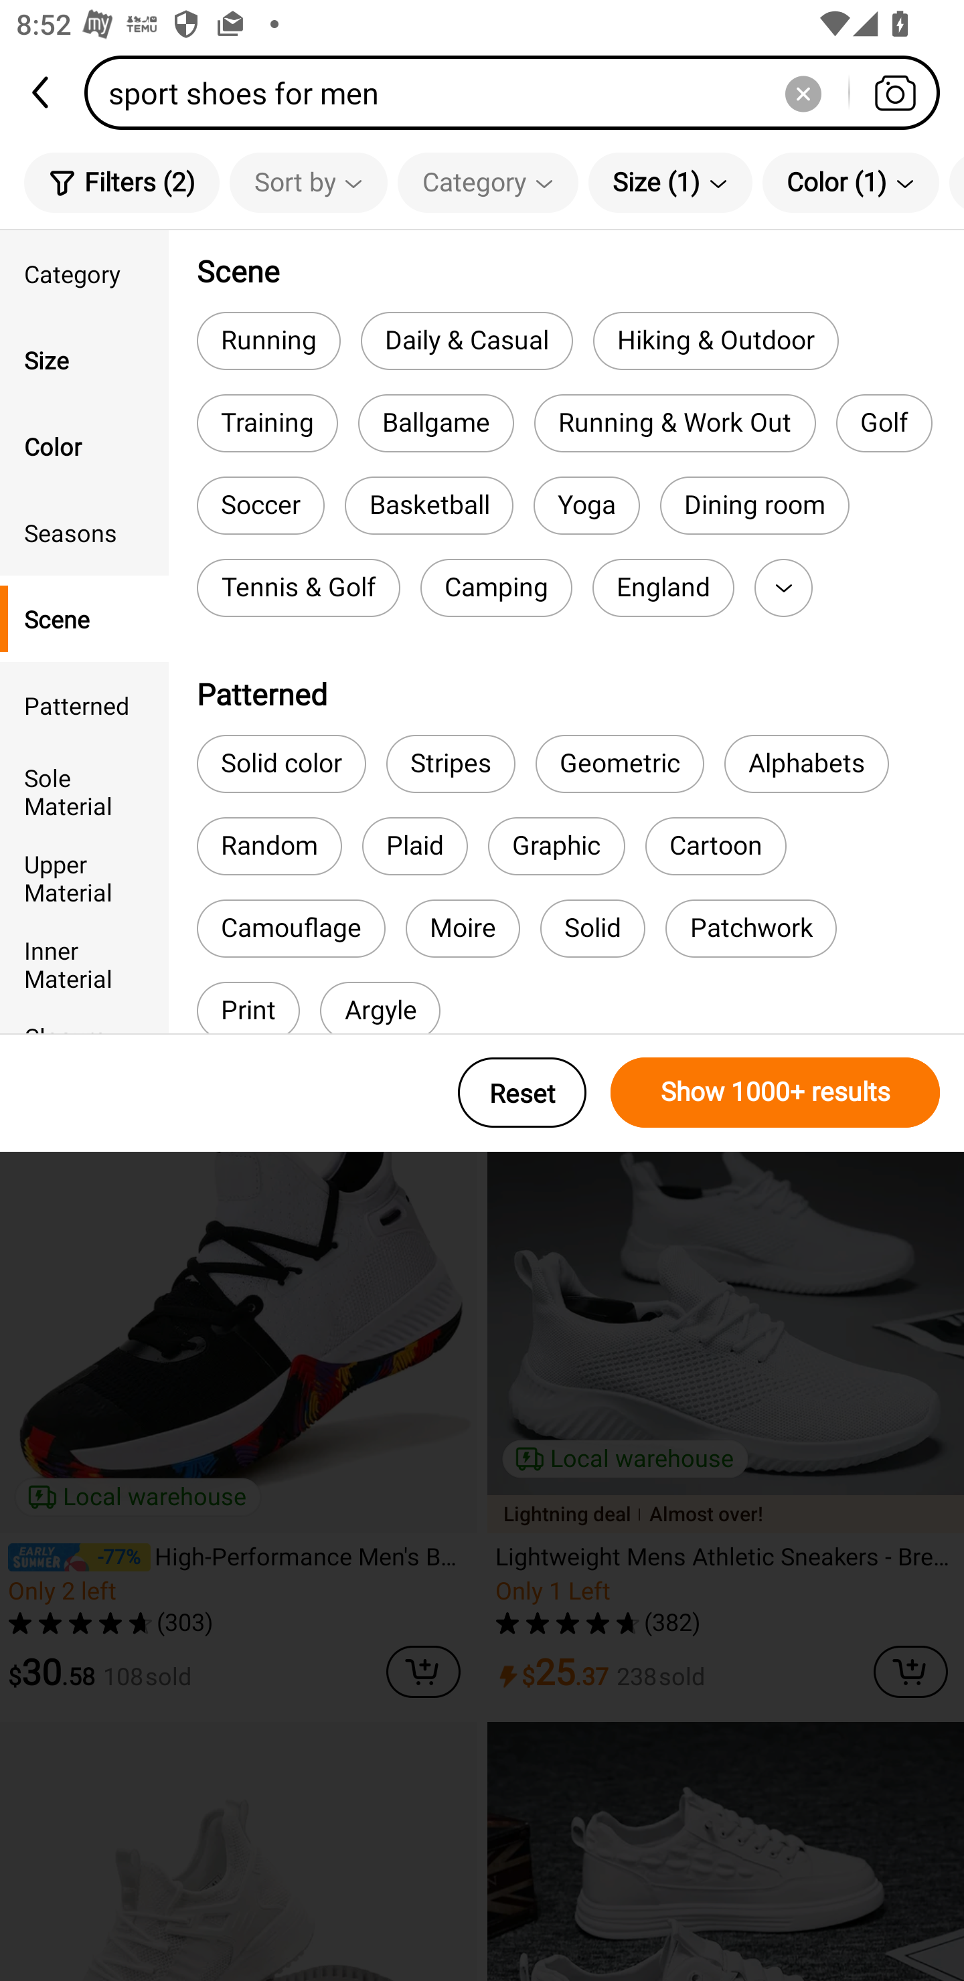 The image size is (964, 1981). What do you see at coordinates (894, 92) in the screenshot?
I see `Search by photo` at bounding box center [894, 92].